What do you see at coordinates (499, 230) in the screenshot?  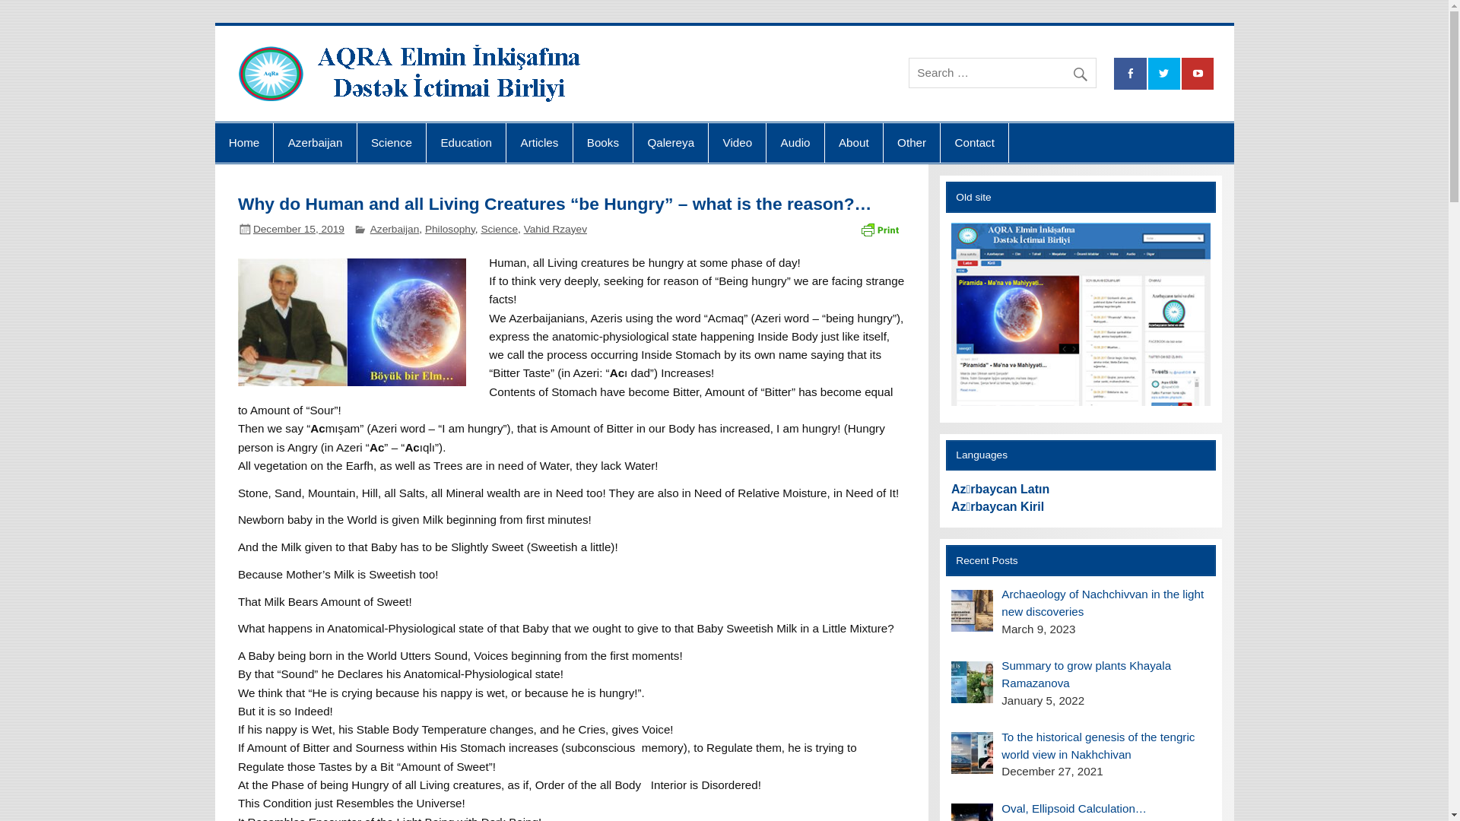 I see `Science` at bounding box center [499, 230].